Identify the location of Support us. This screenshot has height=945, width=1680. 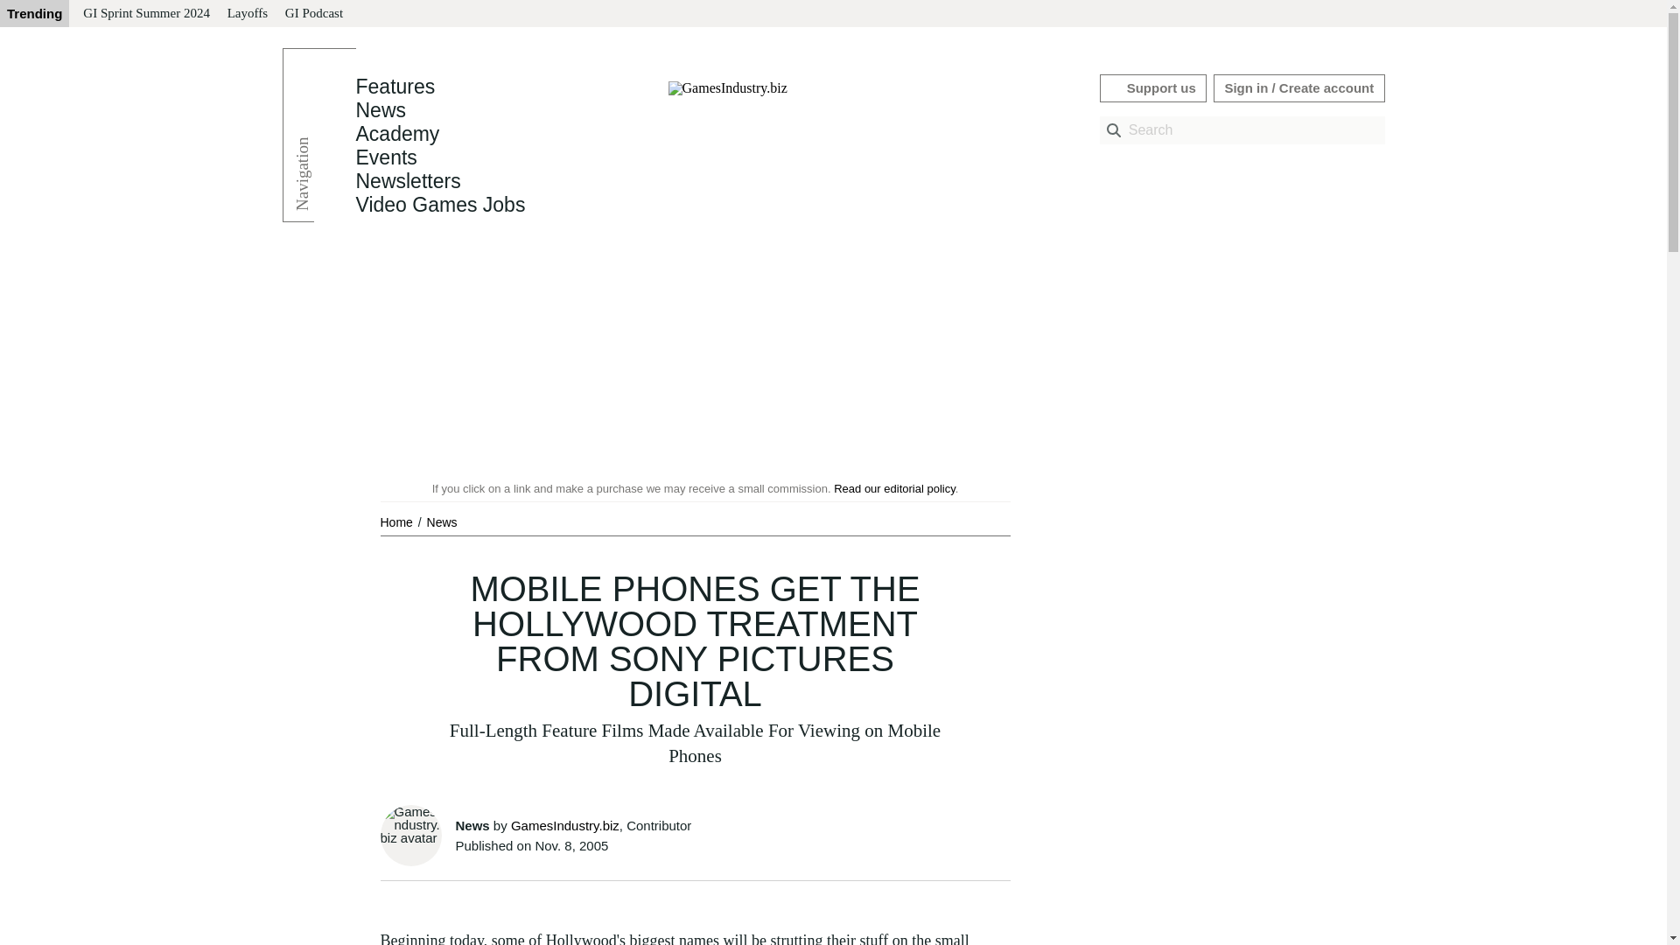
(1153, 87).